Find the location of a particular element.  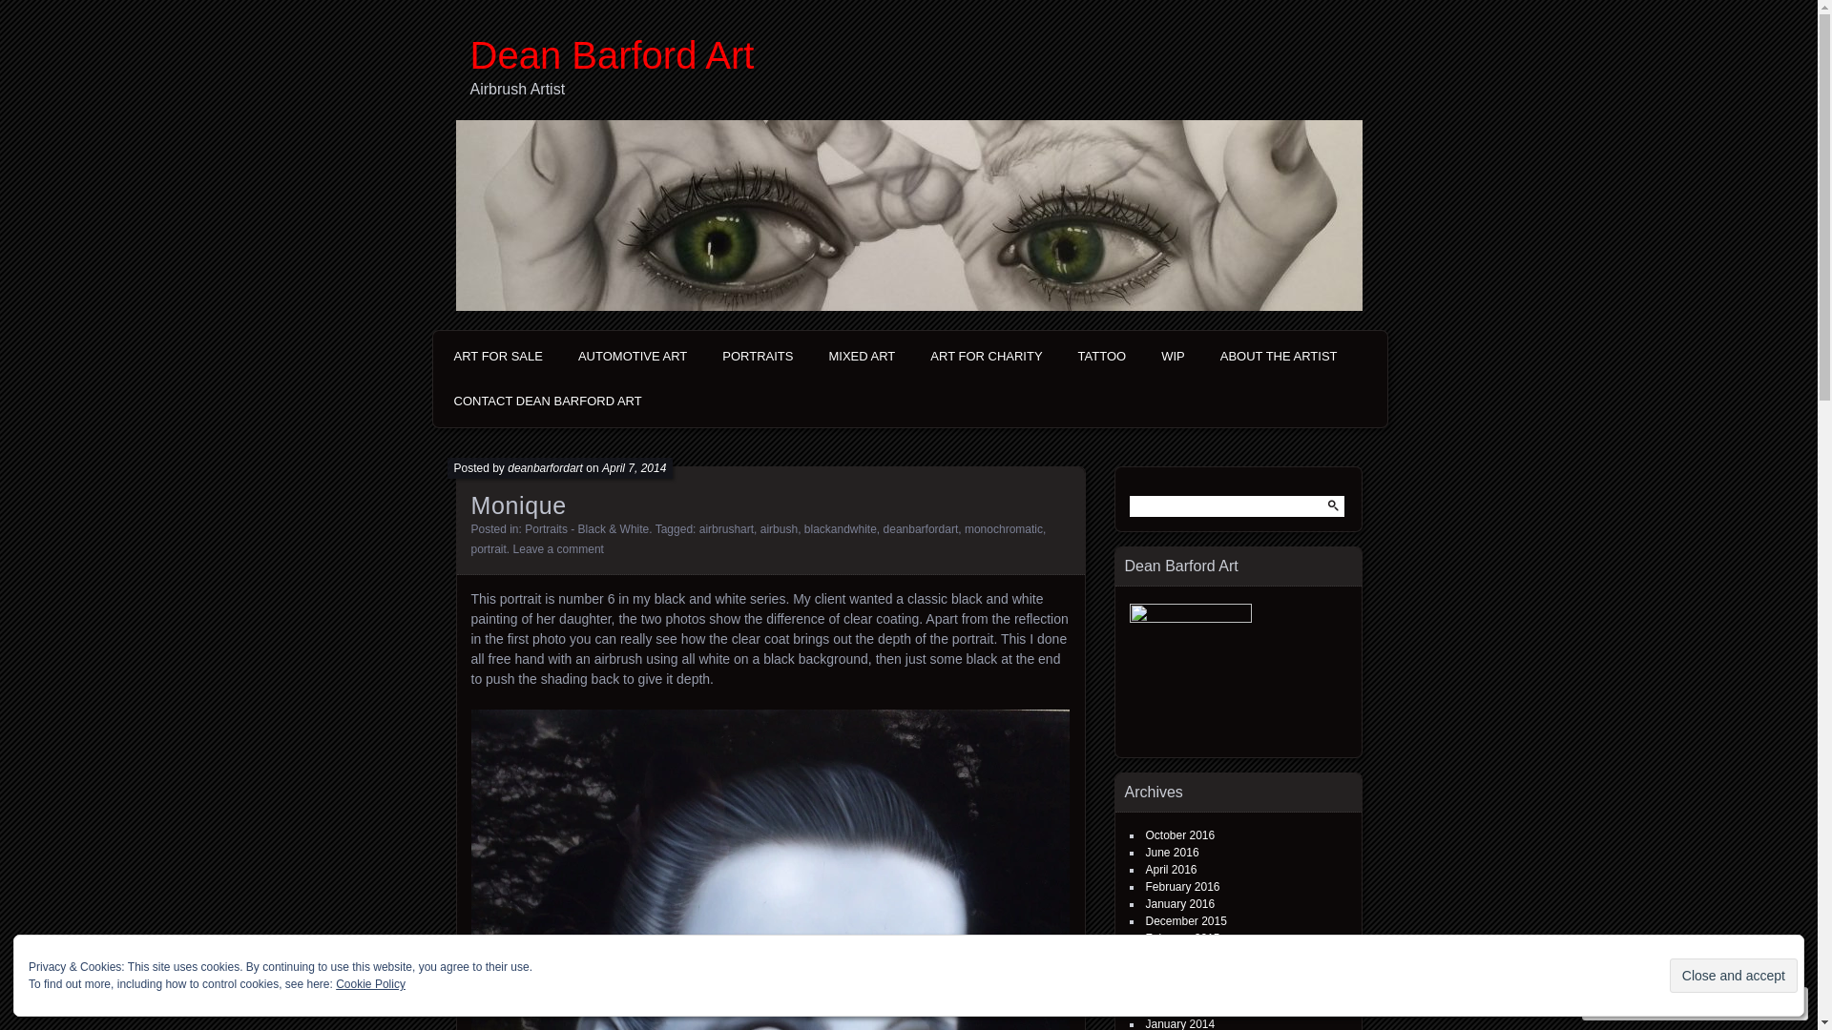

airbrushart is located at coordinates (727, 529).